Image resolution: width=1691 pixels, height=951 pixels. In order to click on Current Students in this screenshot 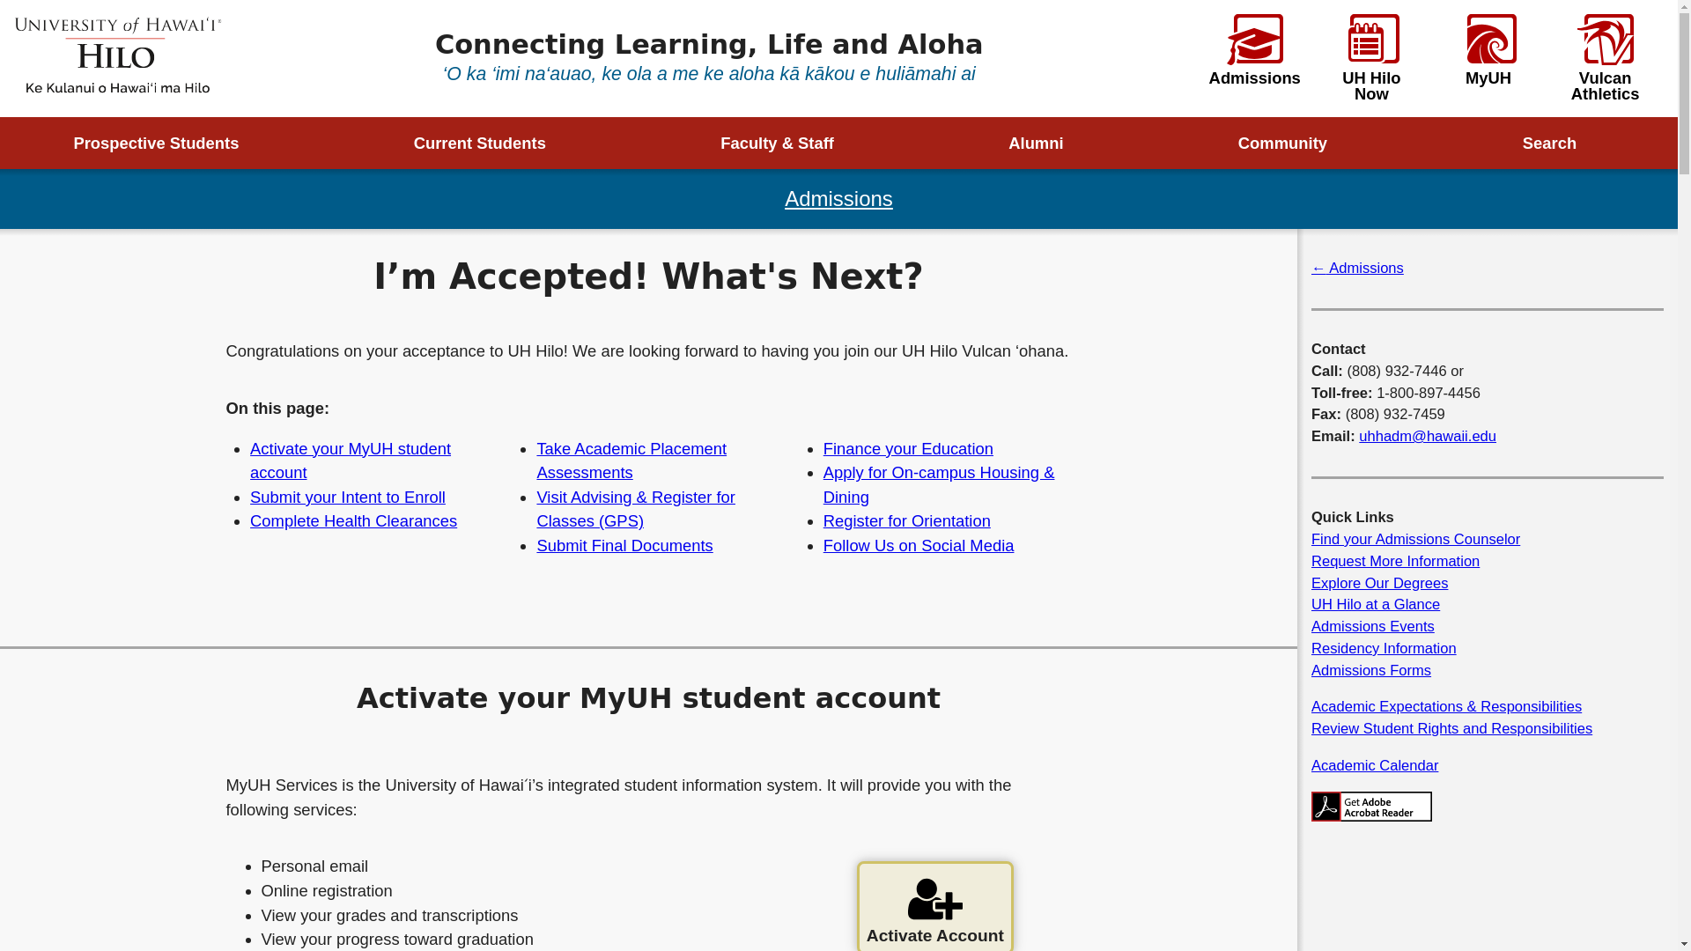, I will do `click(492, 143)`.